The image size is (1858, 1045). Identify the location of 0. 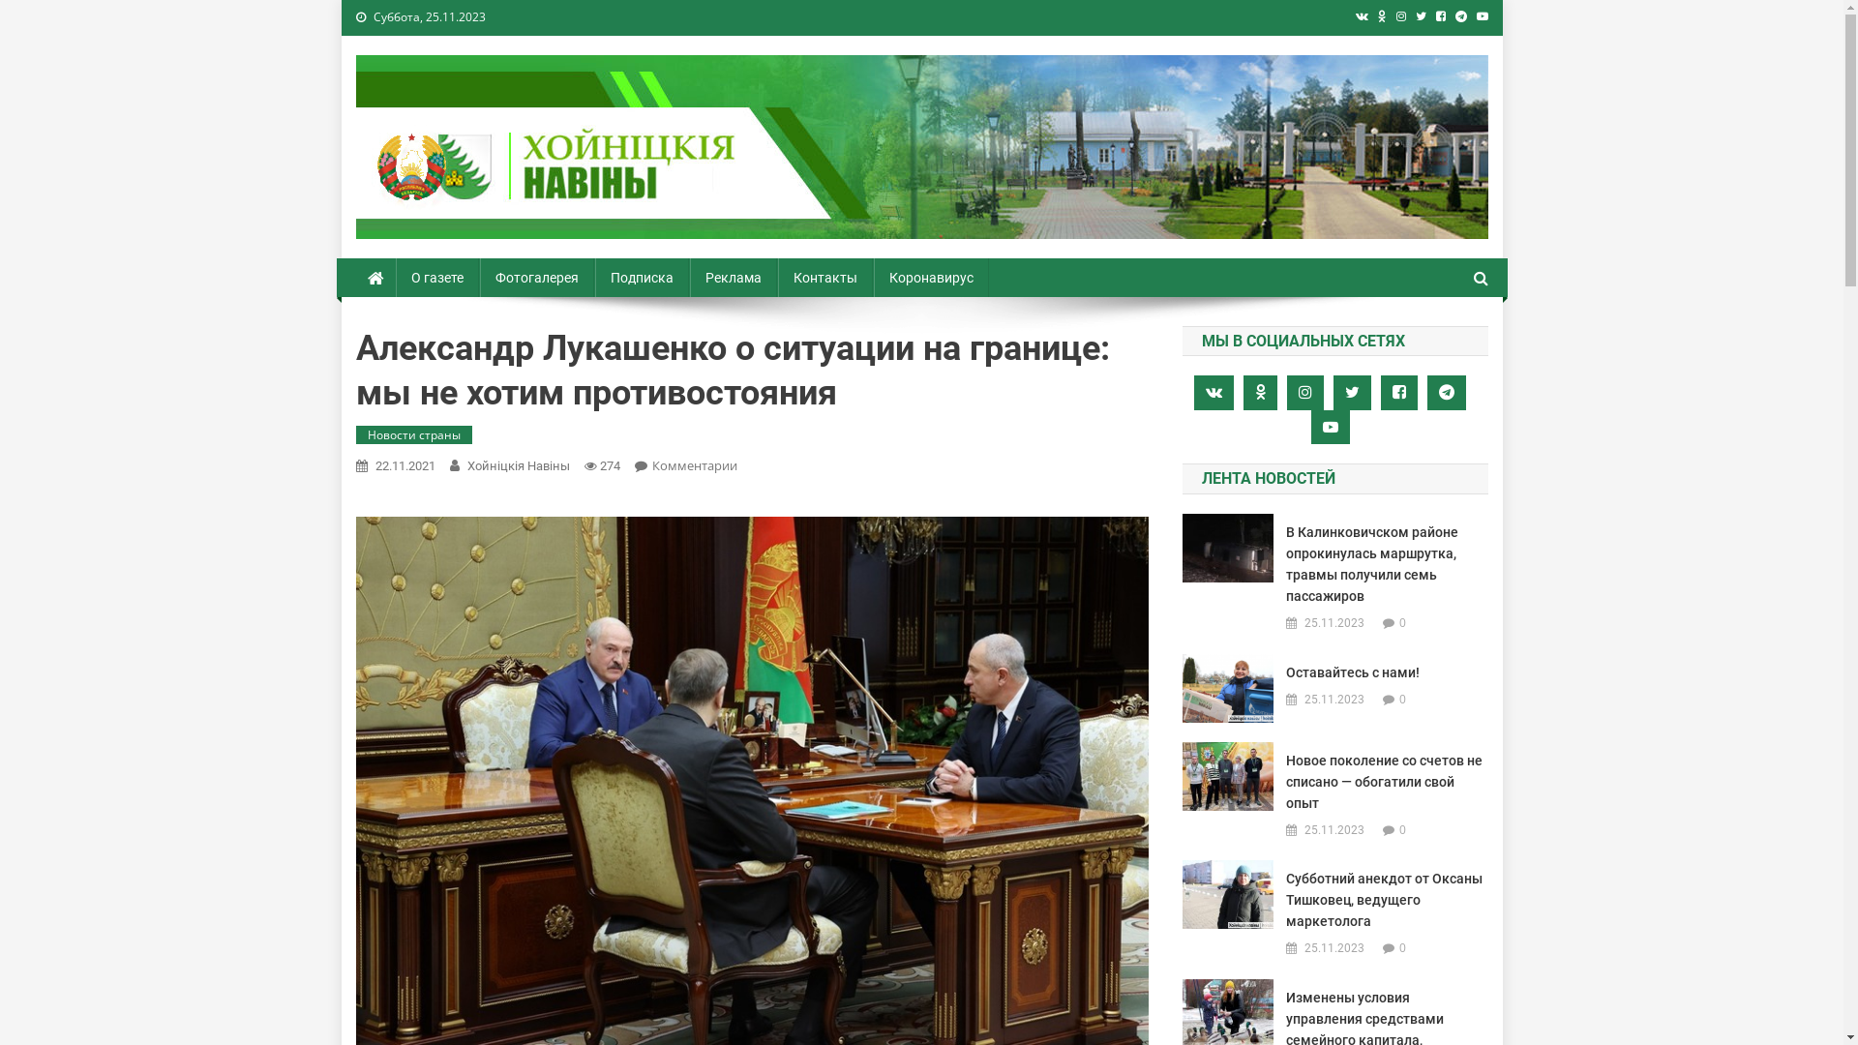
(1403, 699).